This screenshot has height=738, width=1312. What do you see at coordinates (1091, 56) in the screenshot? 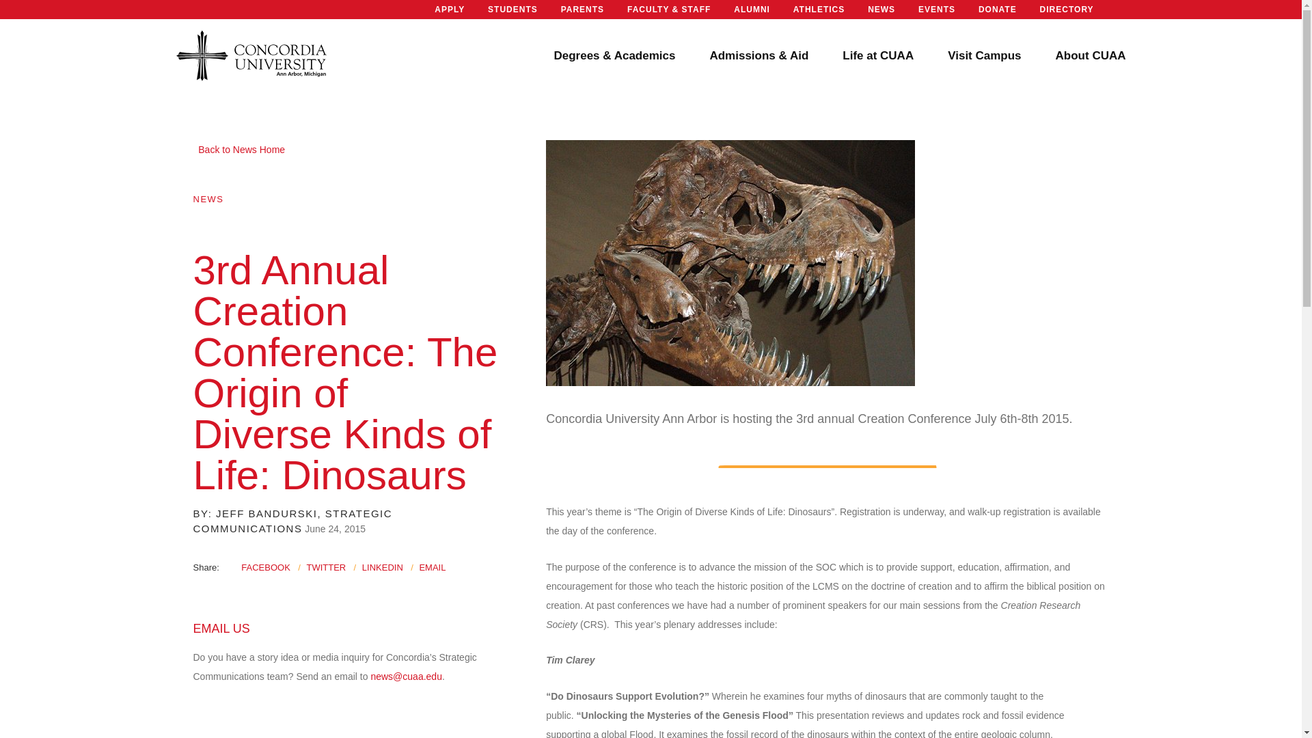
I see `About CUAA` at bounding box center [1091, 56].